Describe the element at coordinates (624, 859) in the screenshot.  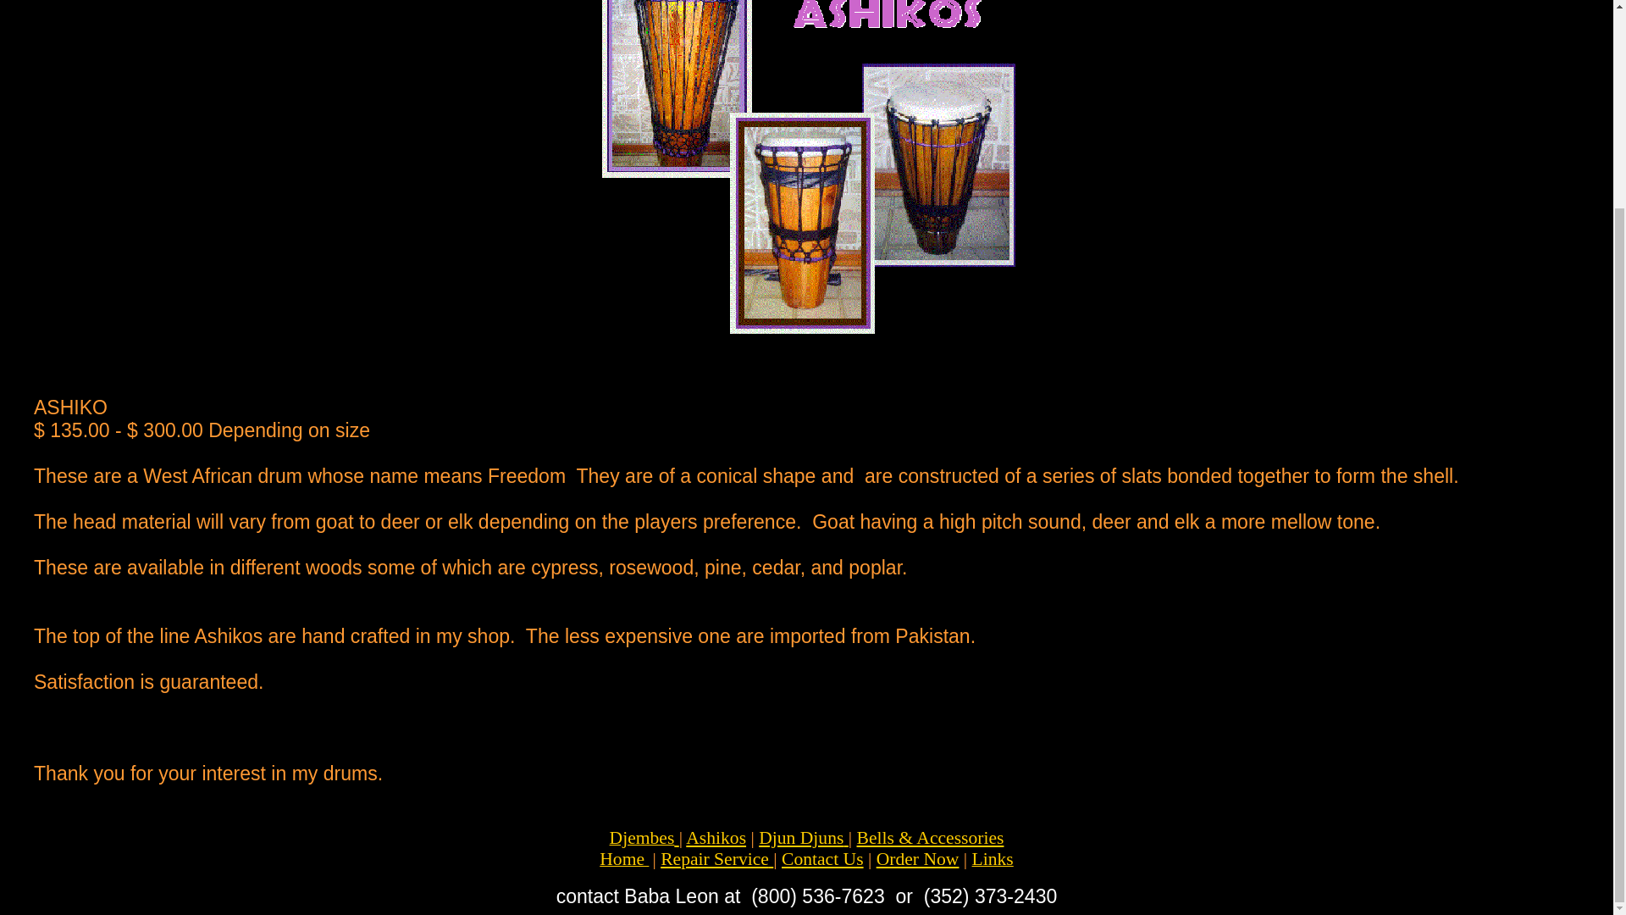
I see `Home` at that location.